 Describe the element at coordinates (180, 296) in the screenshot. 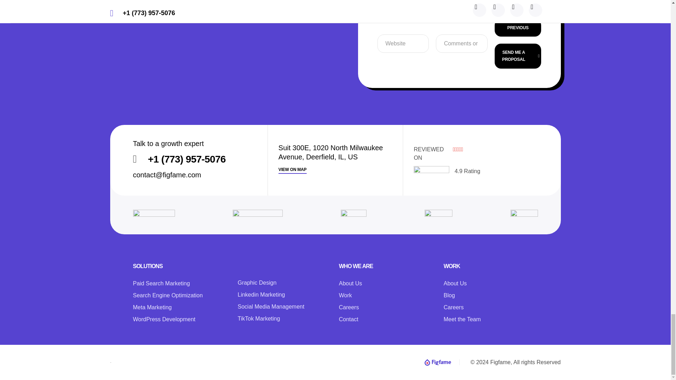

I see `WordPress Development` at that location.